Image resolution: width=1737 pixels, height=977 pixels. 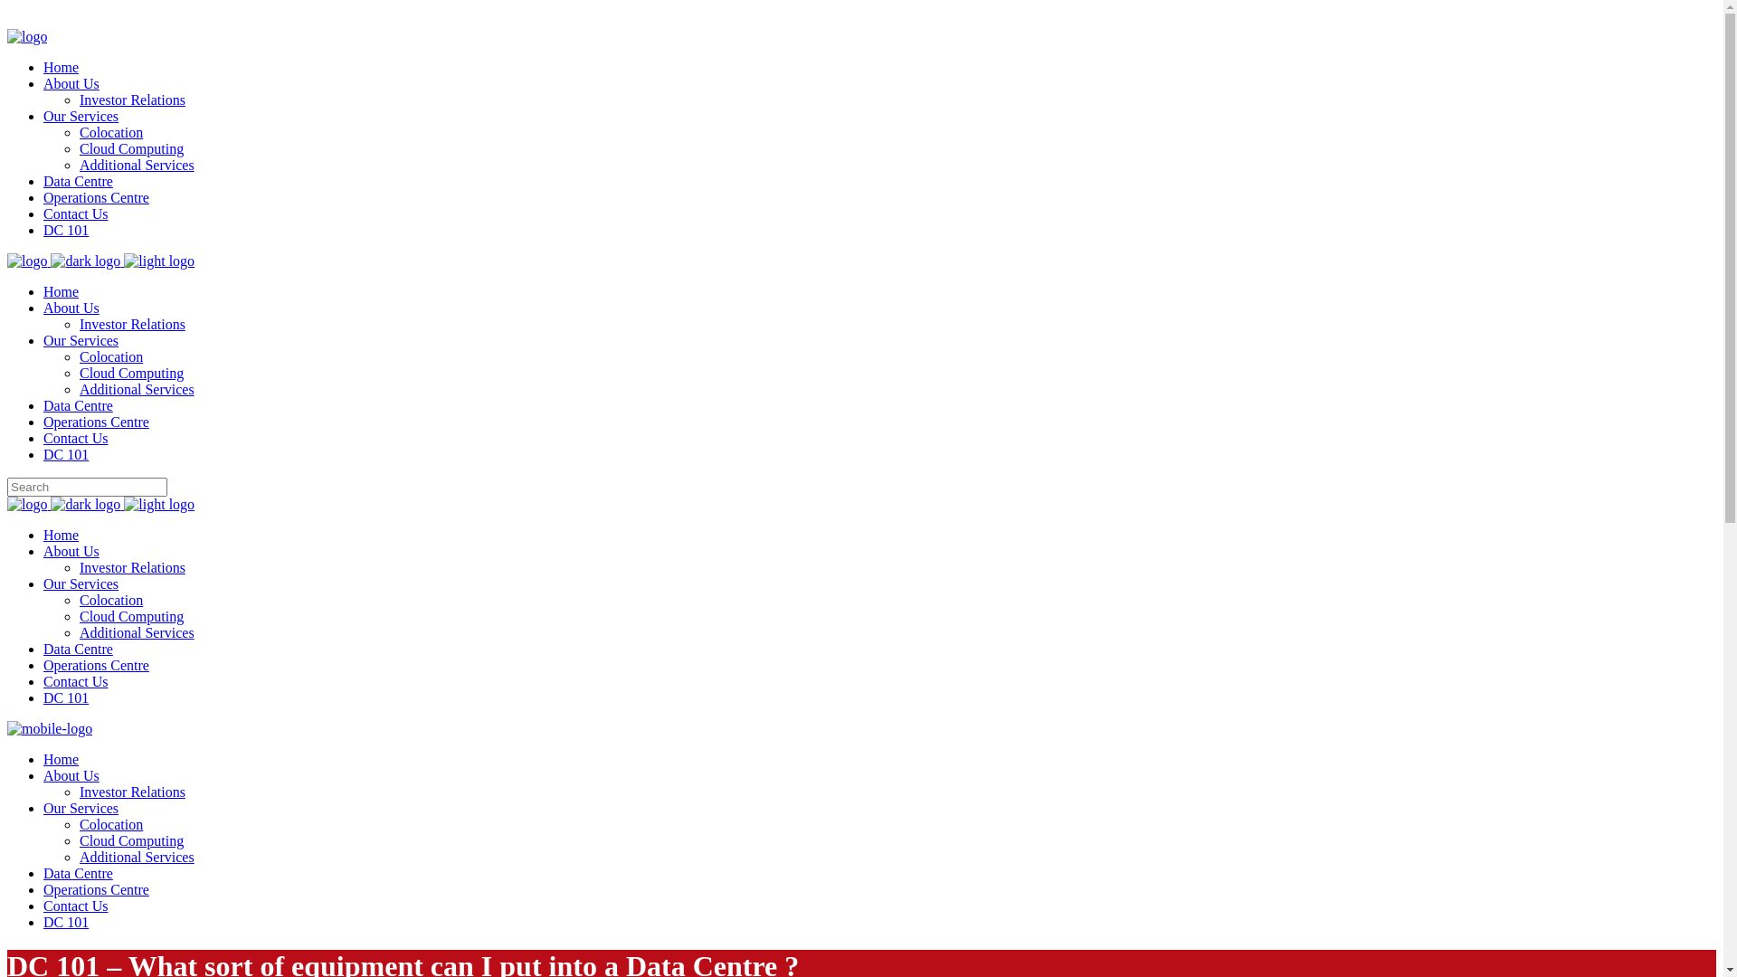 I want to click on Contact Us, so click(x=76, y=213).